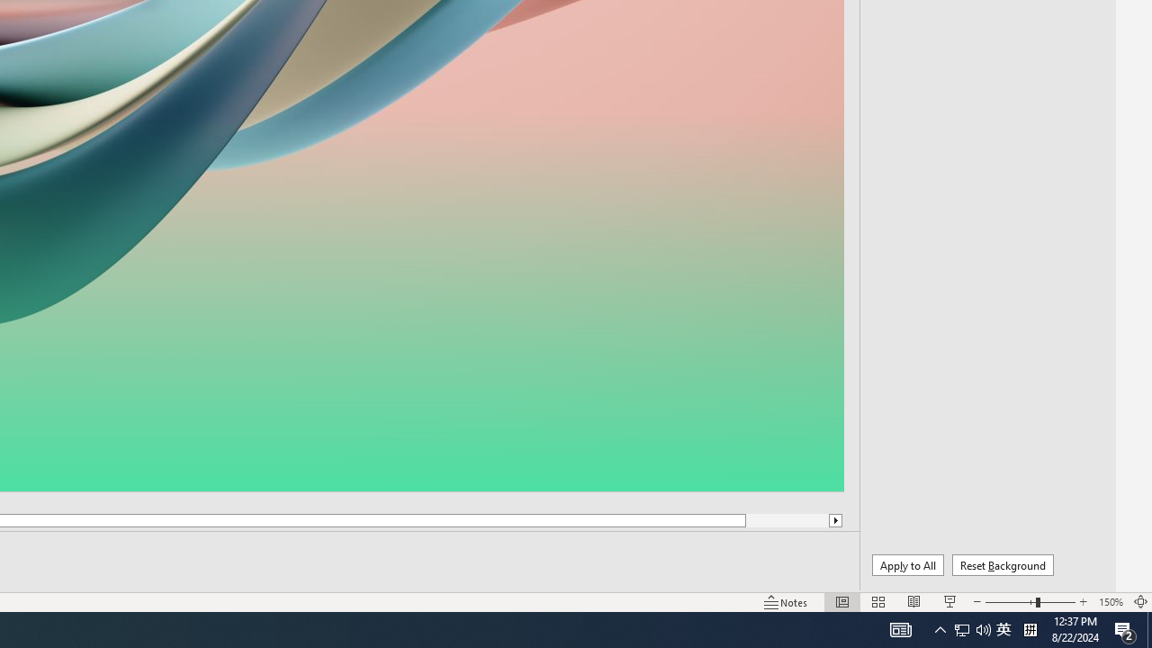  I want to click on Apply to All, so click(907, 565).